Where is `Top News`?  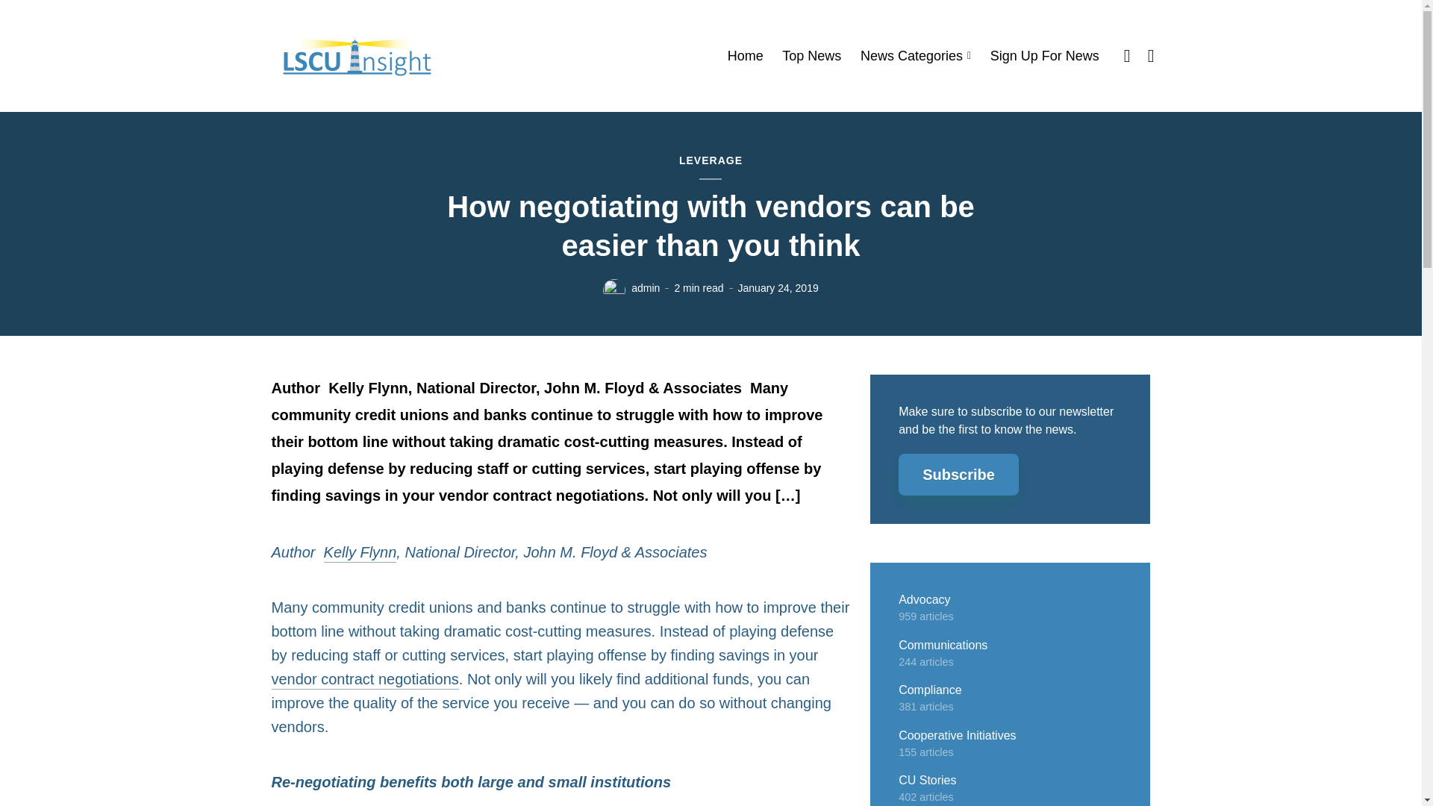 Top News is located at coordinates (812, 56).